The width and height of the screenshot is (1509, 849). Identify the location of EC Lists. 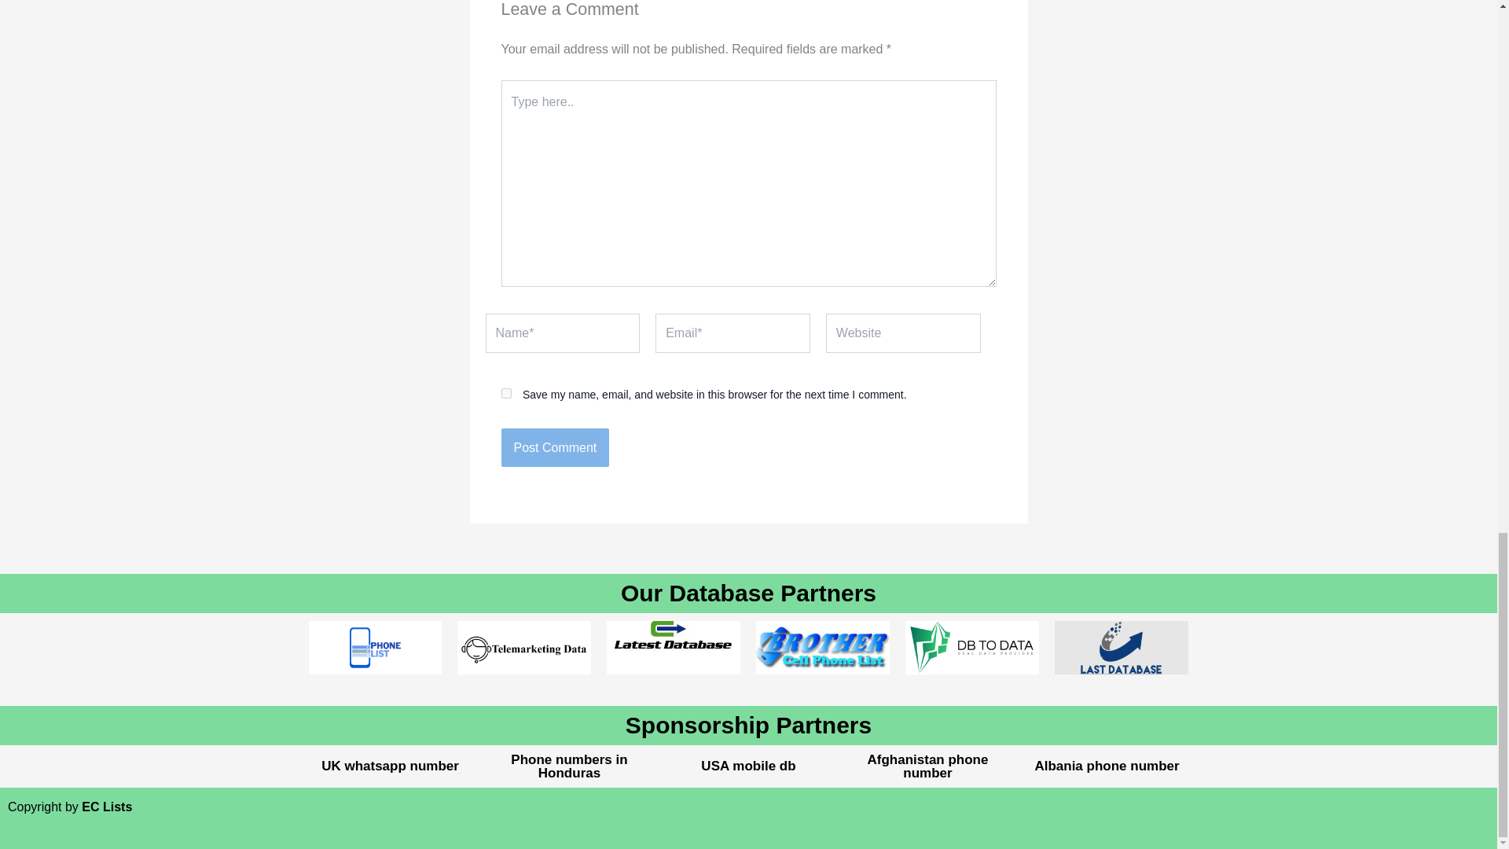
(107, 807).